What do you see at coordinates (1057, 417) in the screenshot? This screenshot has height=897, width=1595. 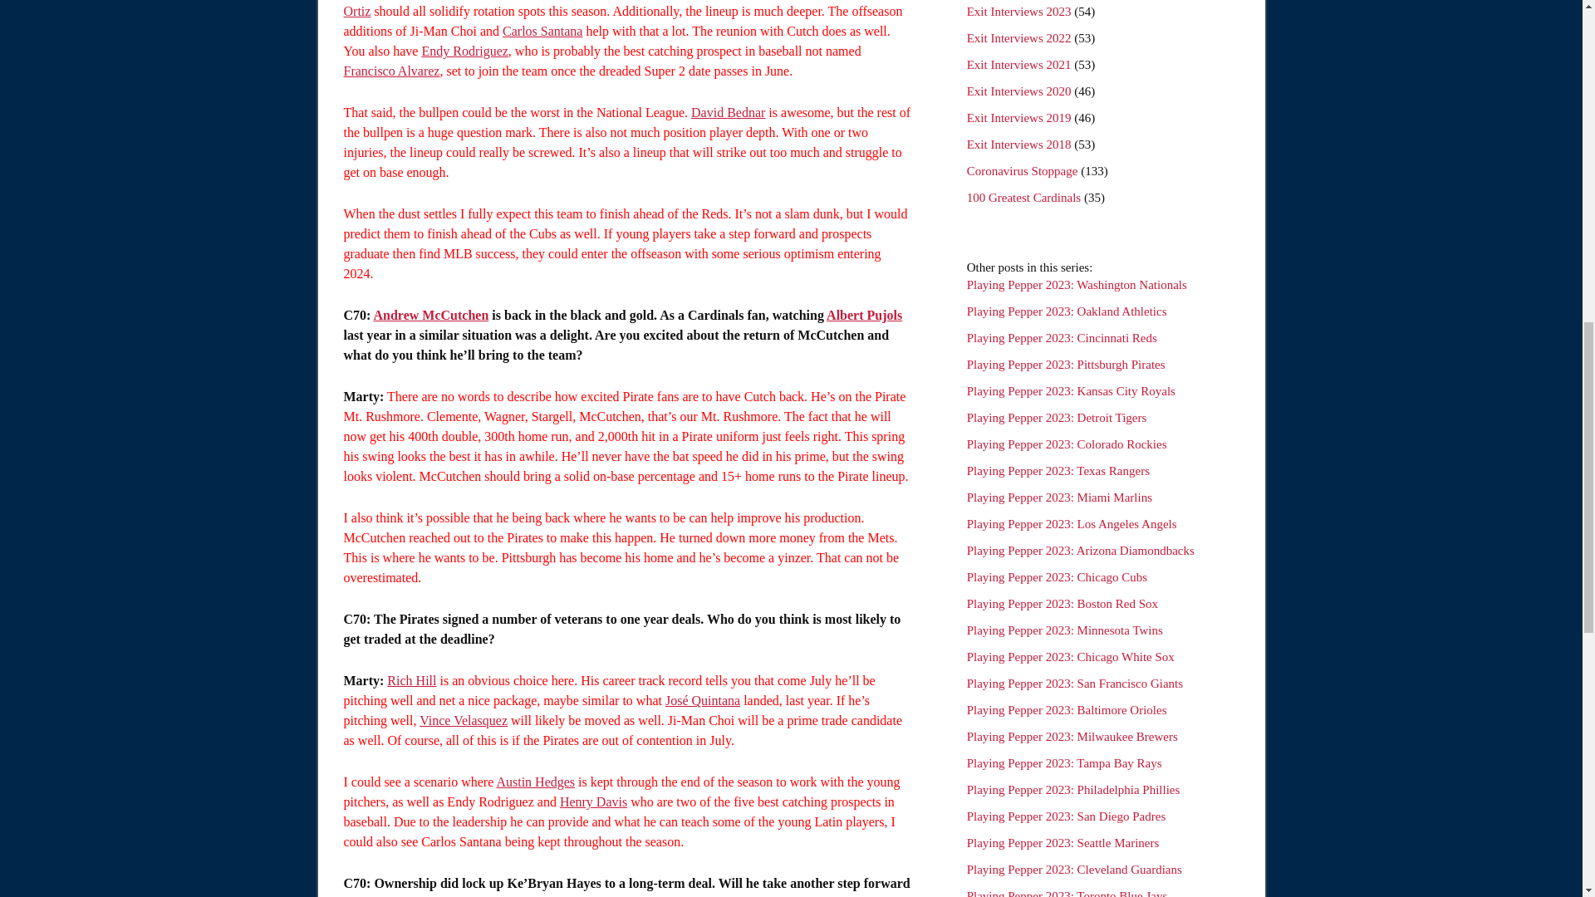 I see `Playing Pepper 2023: Detroit Tigers` at bounding box center [1057, 417].